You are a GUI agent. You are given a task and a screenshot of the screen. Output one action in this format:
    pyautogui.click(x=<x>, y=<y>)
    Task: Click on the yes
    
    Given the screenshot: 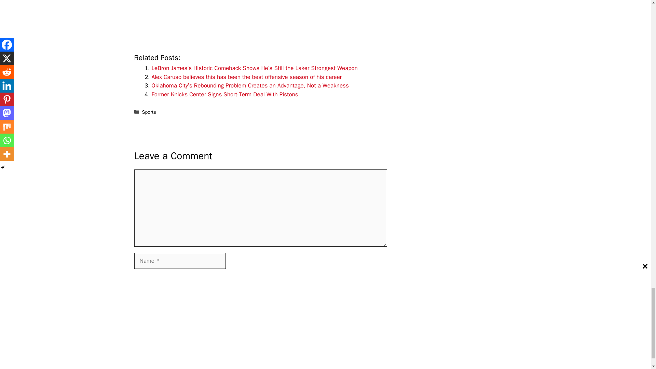 What is the action you would take?
    pyautogui.click(x=136, y=316)
    